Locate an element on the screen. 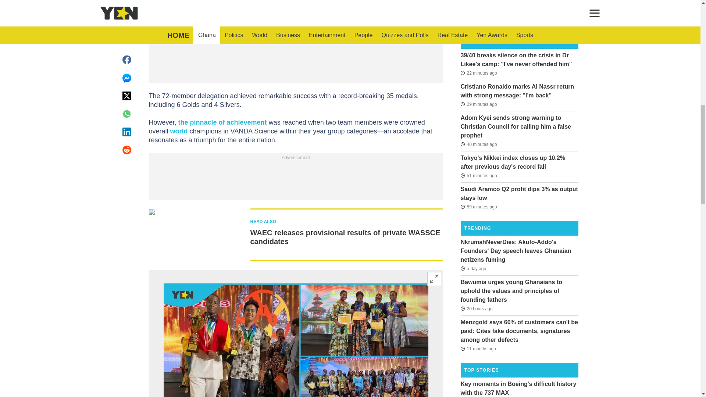 The height and width of the screenshot is (397, 706). Expand image is located at coordinates (434, 279).